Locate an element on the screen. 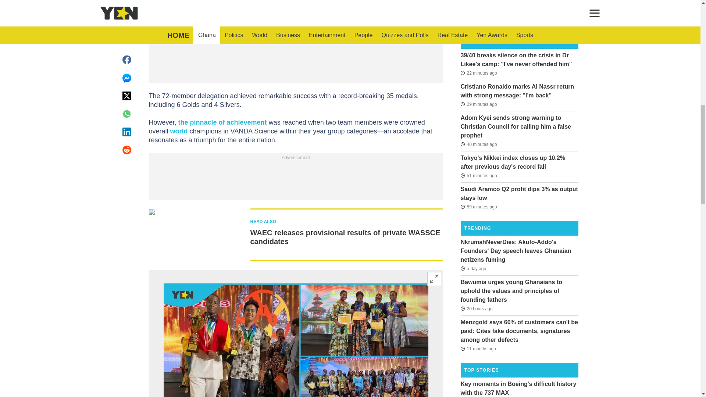 The height and width of the screenshot is (397, 706). Expand image is located at coordinates (434, 279).